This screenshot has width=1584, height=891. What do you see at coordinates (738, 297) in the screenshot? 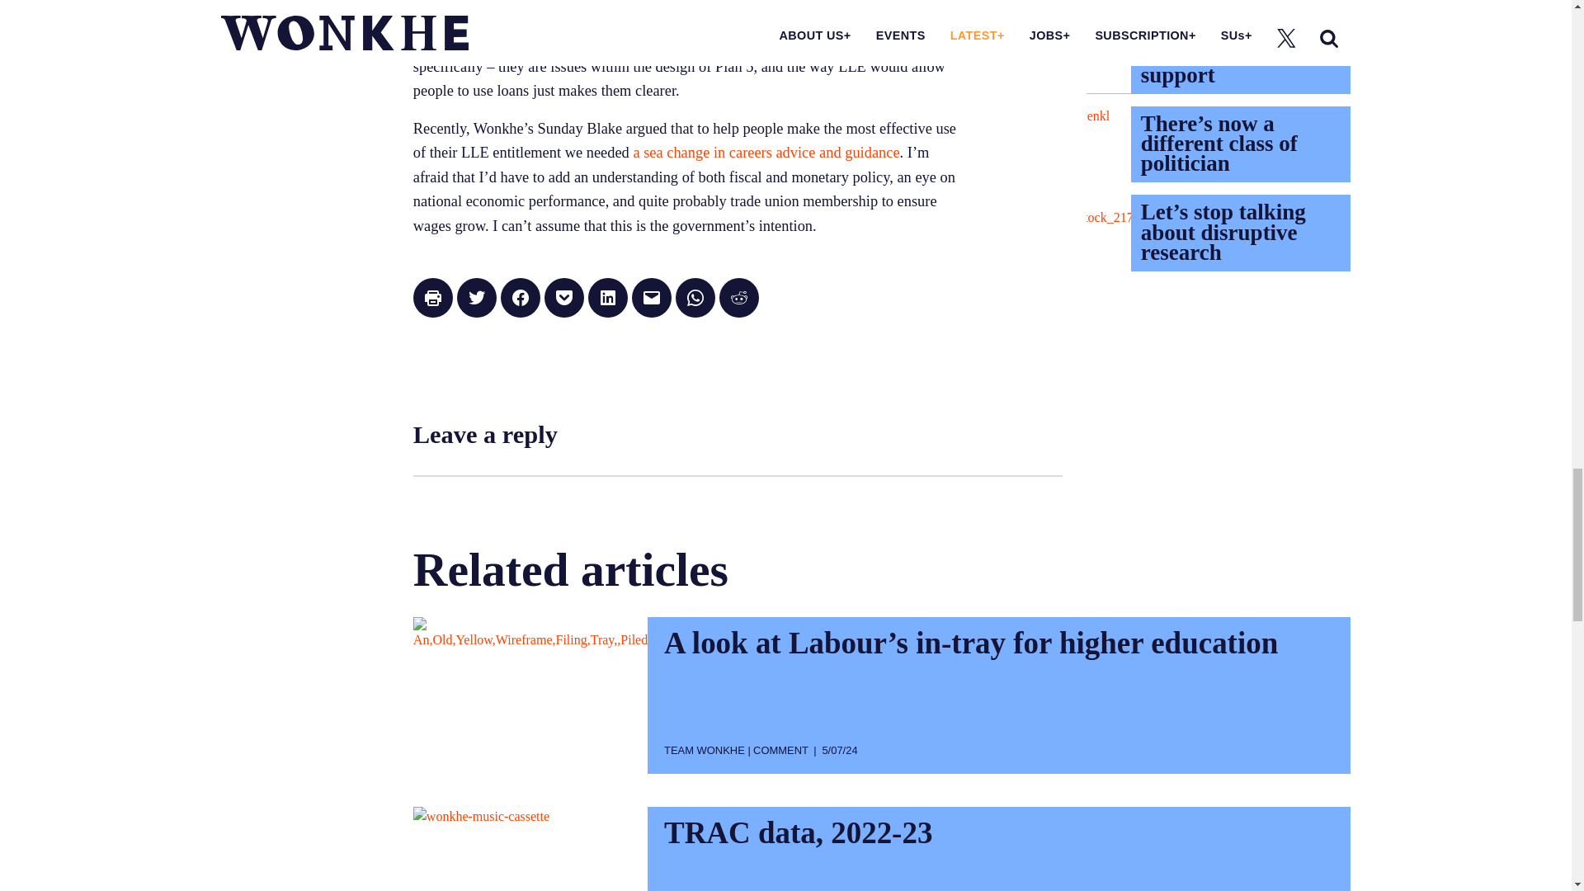
I see `Click to share on Reddit` at bounding box center [738, 297].